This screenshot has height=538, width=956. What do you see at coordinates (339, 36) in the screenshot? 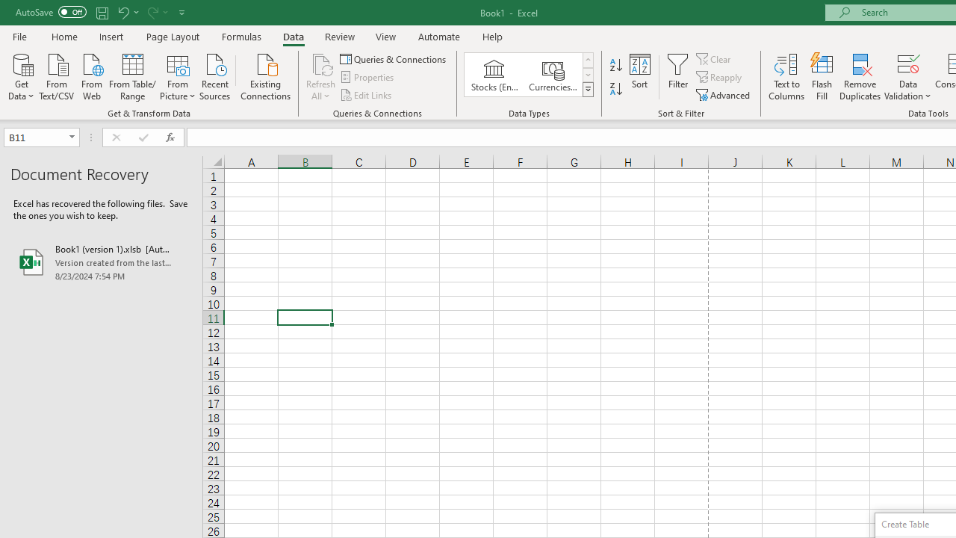
I see `Review` at bounding box center [339, 36].